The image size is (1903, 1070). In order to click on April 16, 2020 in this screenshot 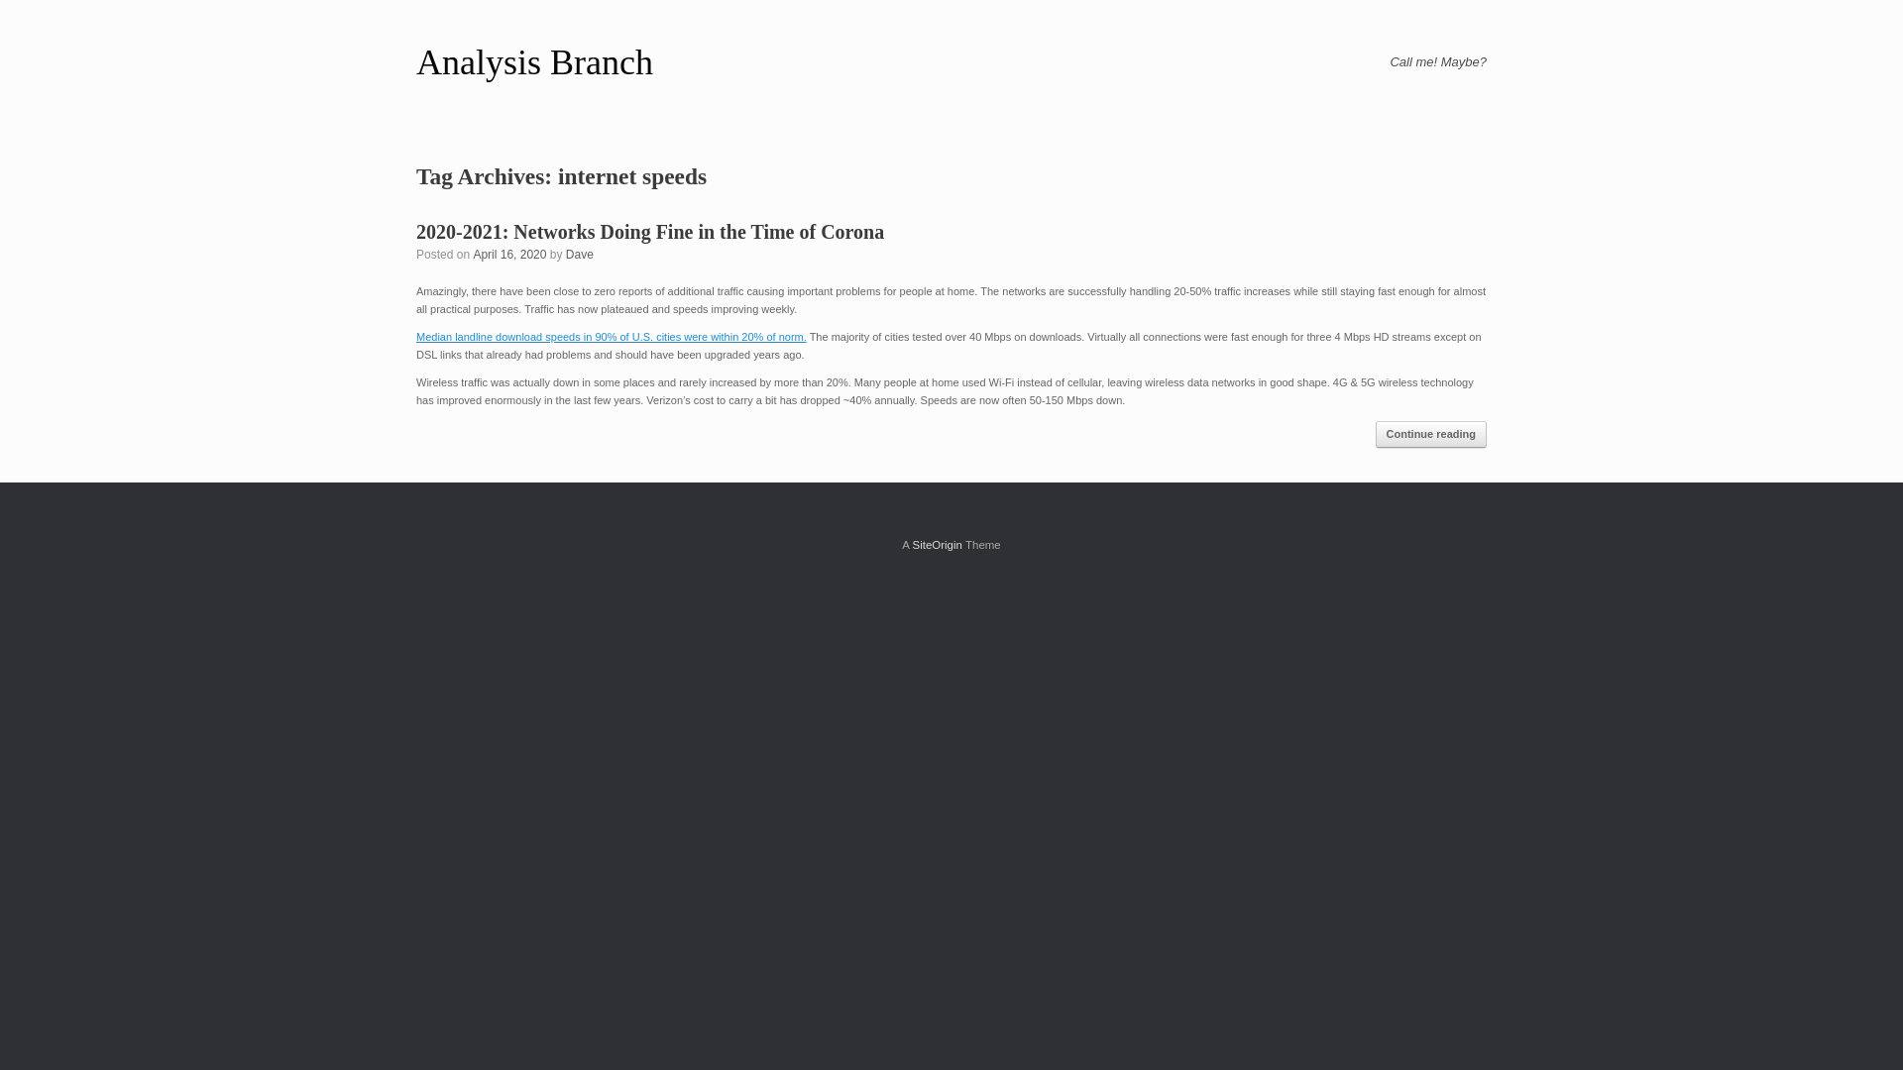, I will do `click(509, 254)`.